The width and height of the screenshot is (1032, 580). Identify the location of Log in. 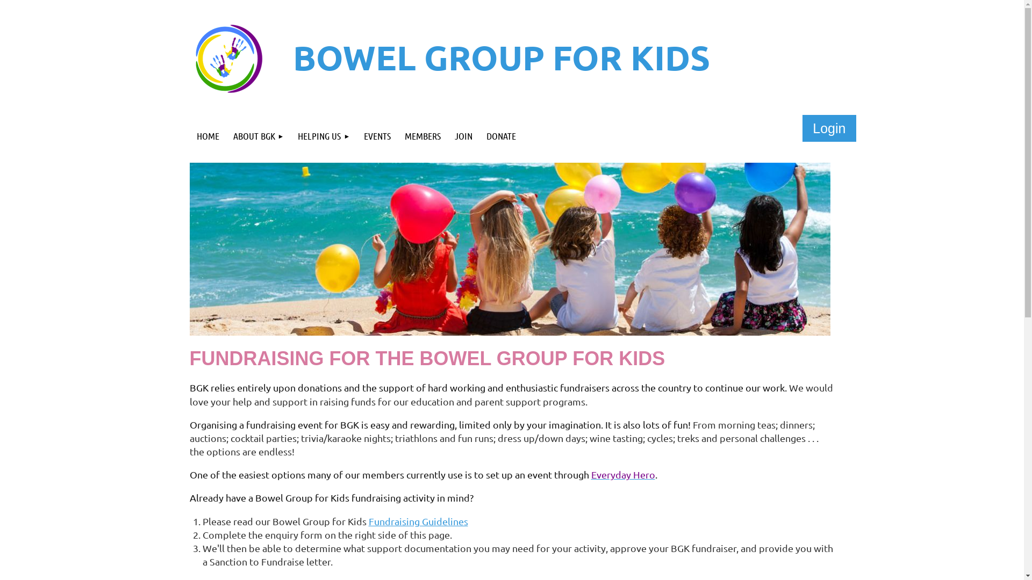
(829, 128).